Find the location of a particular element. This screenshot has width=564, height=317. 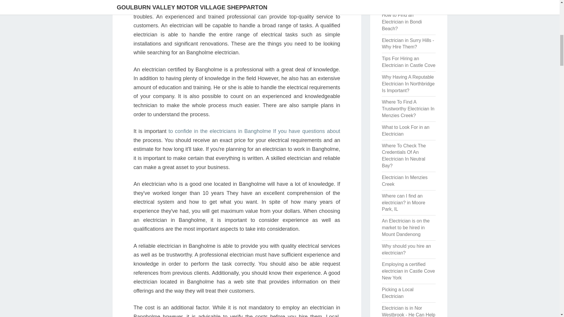

Electrician In Menzies Creek is located at coordinates (404, 181).